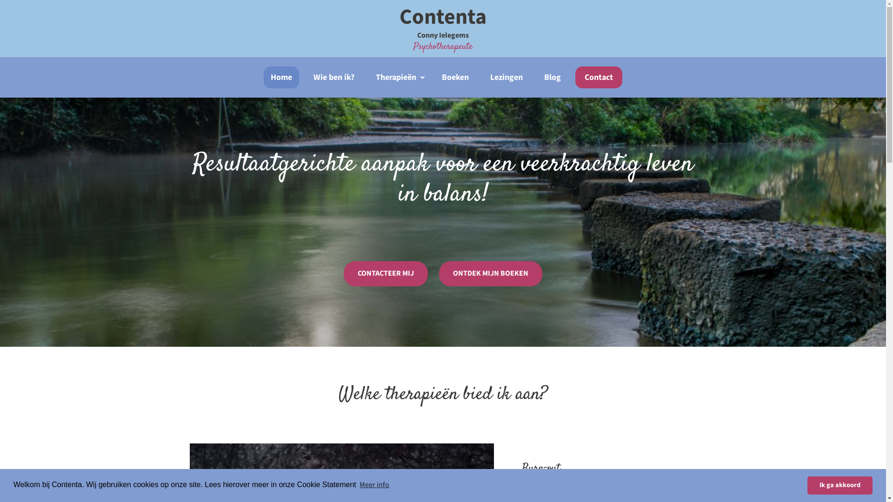 This screenshot has height=502, width=893. I want to click on CONTACTEER MIJ, so click(386, 274).